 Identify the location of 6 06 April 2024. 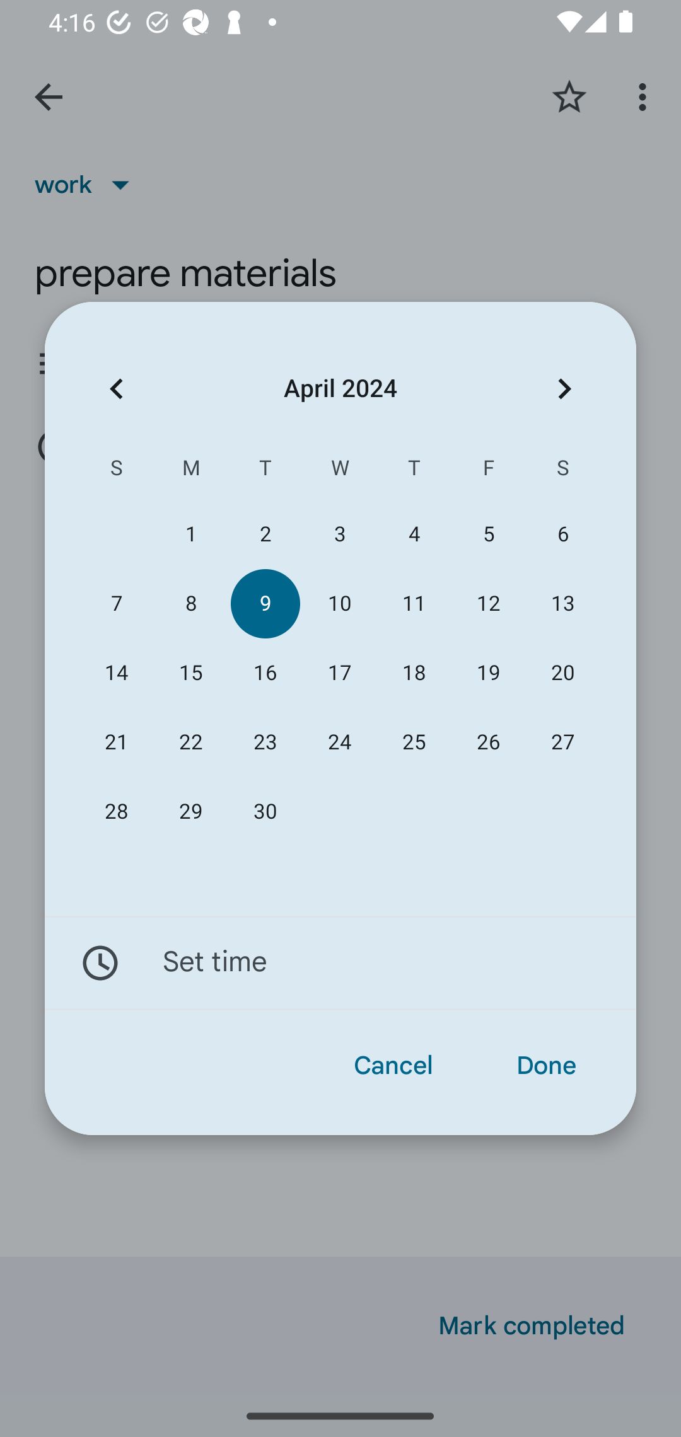
(562, 534).